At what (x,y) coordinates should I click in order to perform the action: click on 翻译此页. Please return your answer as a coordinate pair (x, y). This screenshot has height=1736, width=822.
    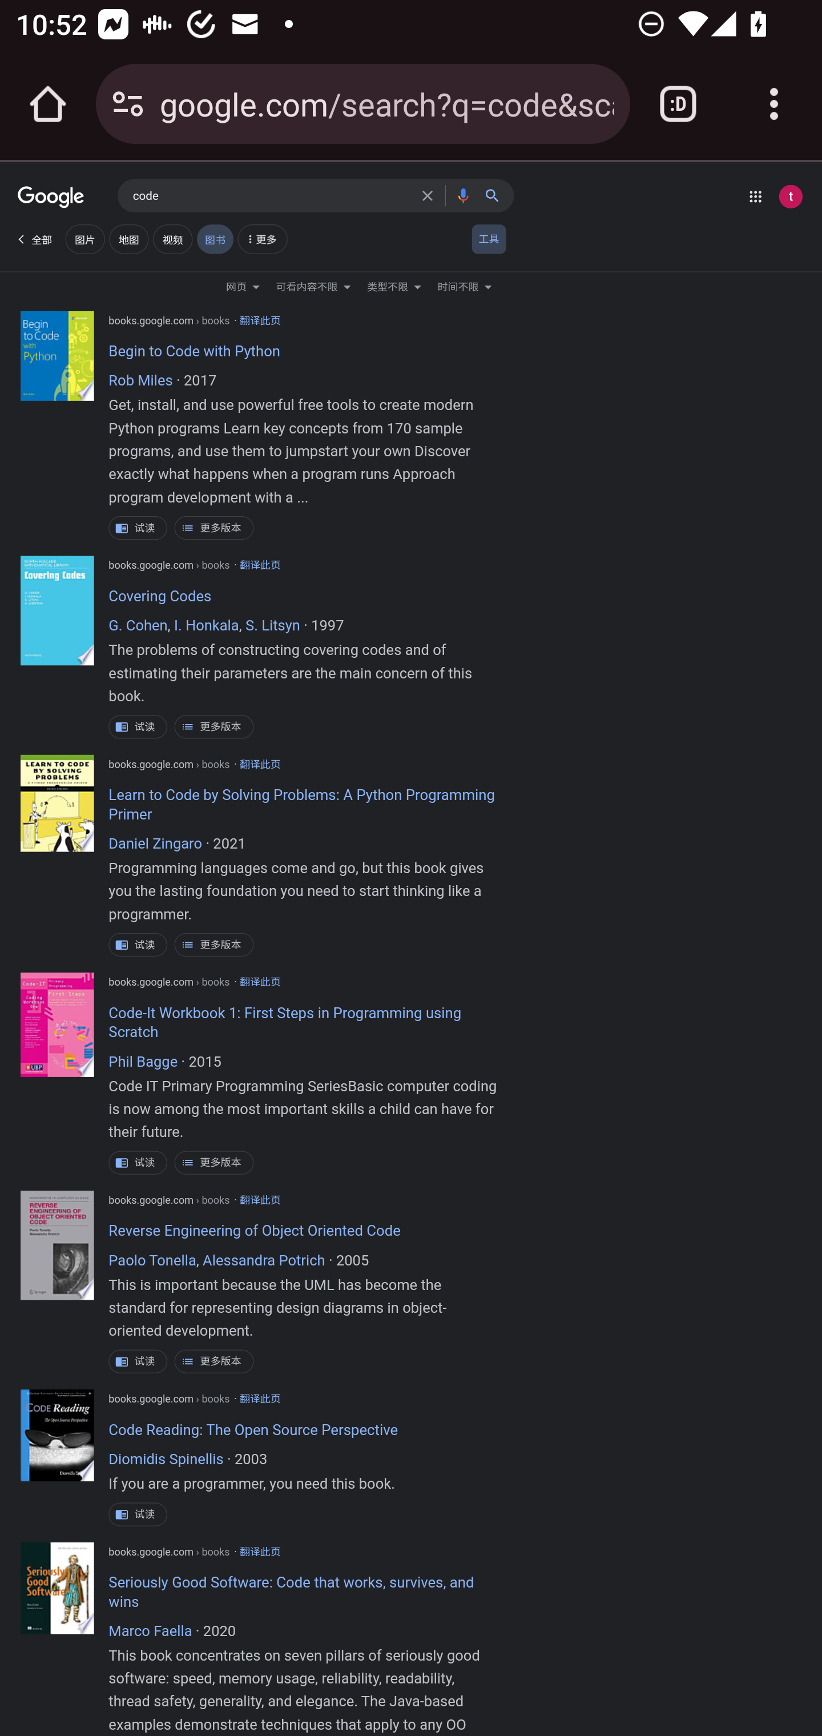
    Looking at the image, I should click on (260, 1399).